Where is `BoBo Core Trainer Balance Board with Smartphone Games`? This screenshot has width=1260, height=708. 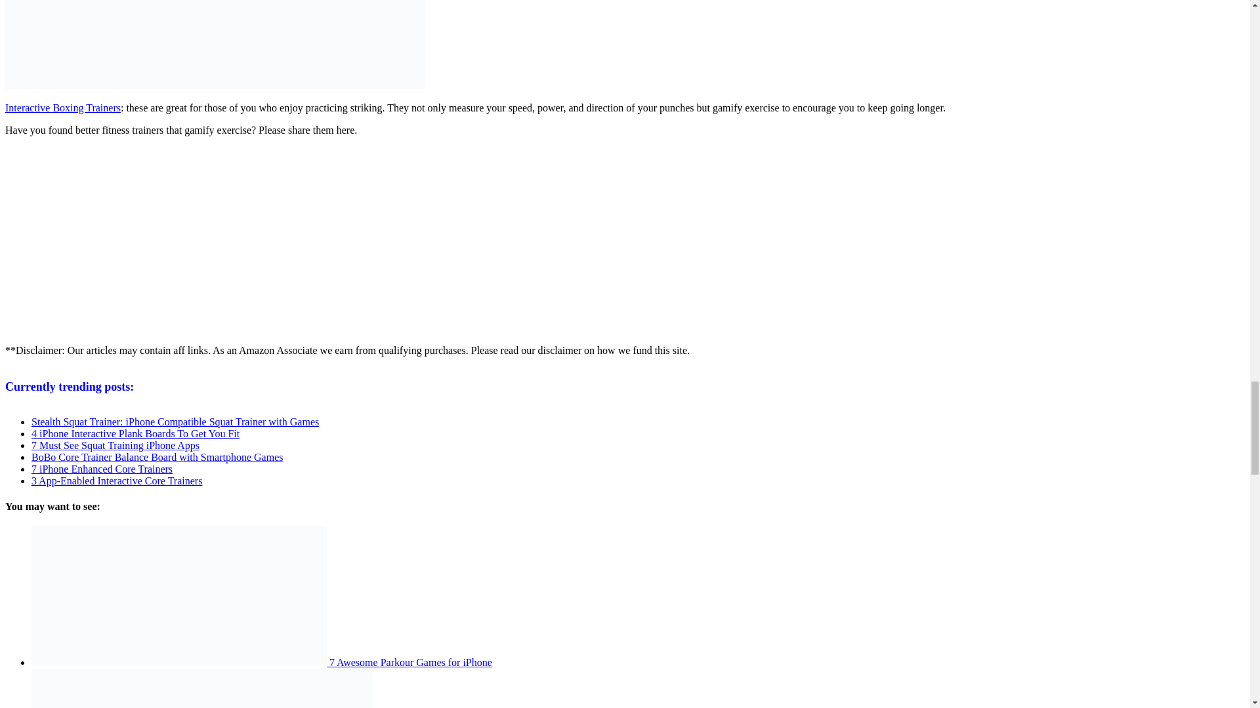 BoBo Core Trainer Balance Board with Smartphone Games is located at coordinates (157, 458).